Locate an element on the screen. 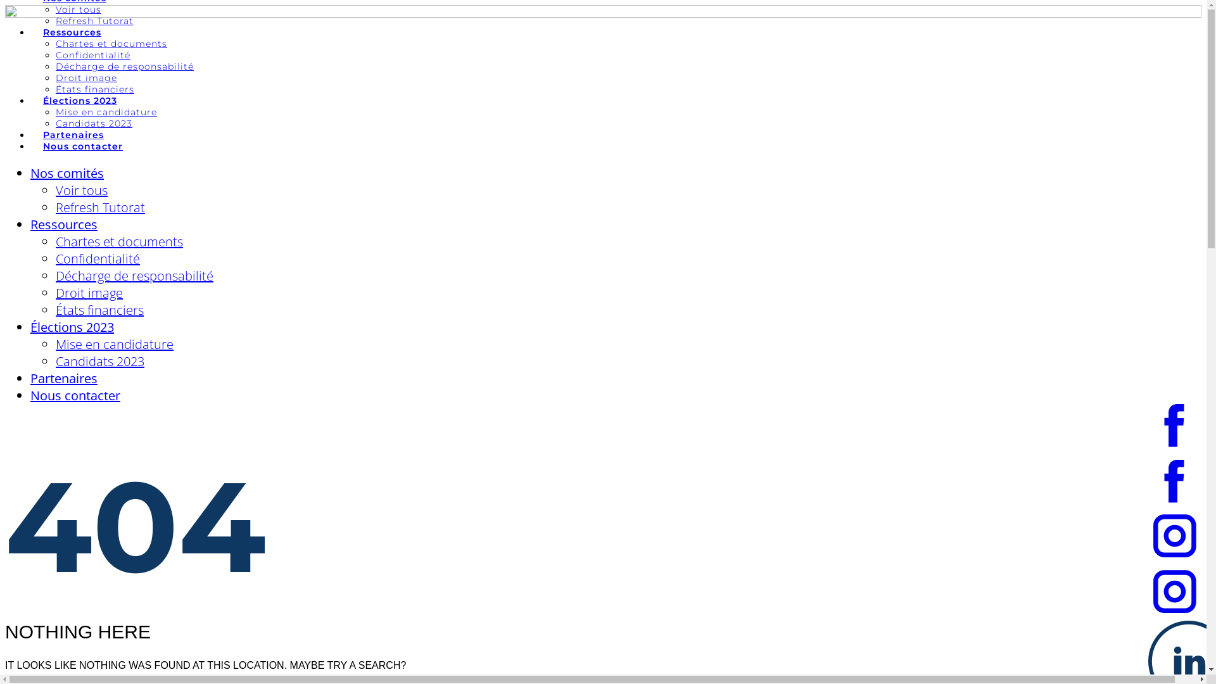  Skip to content is located at coordinates (5, 5).